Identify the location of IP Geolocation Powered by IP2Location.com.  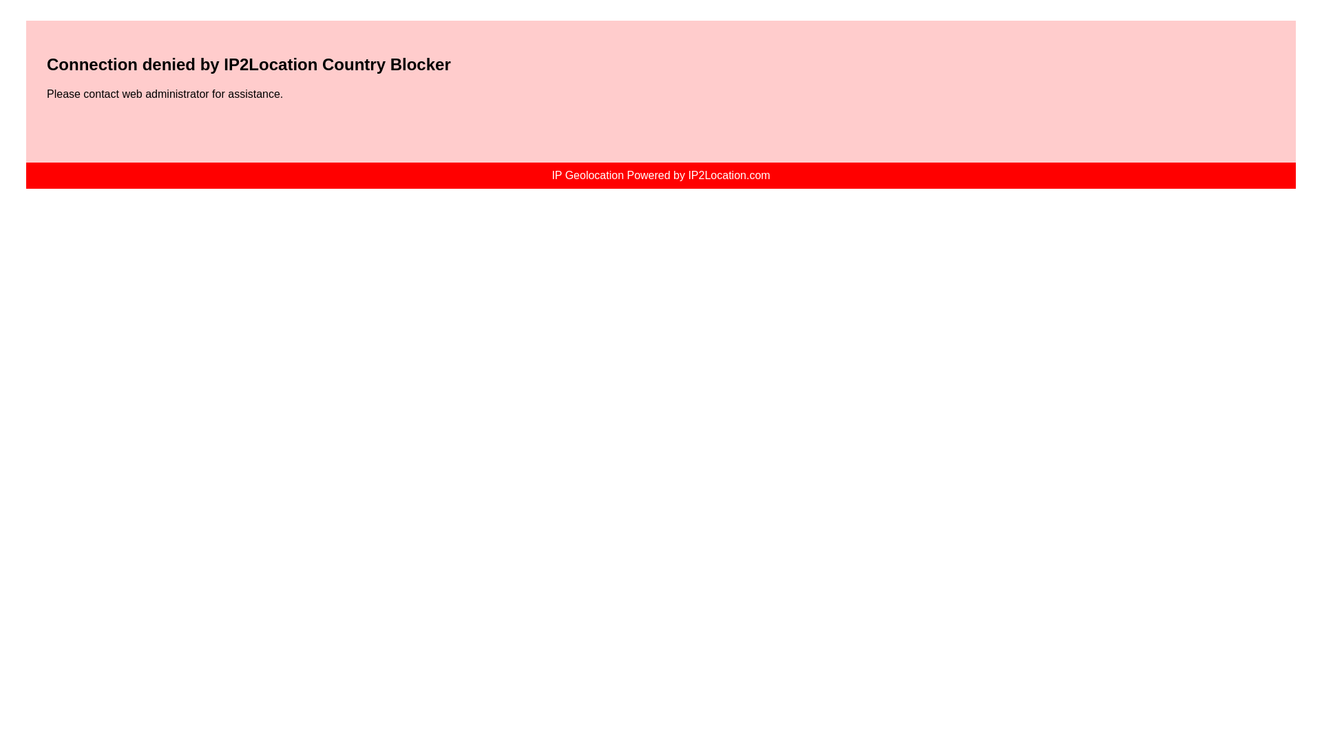
(660, 175).